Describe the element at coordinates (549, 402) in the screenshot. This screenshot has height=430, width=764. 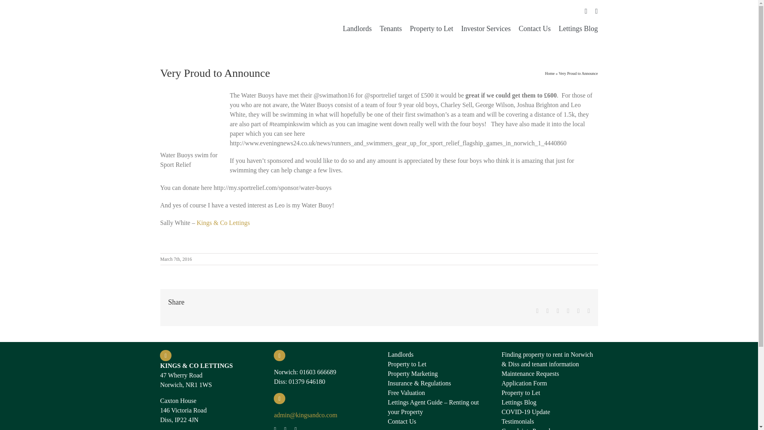
I see `Lettings Blog` at that location.